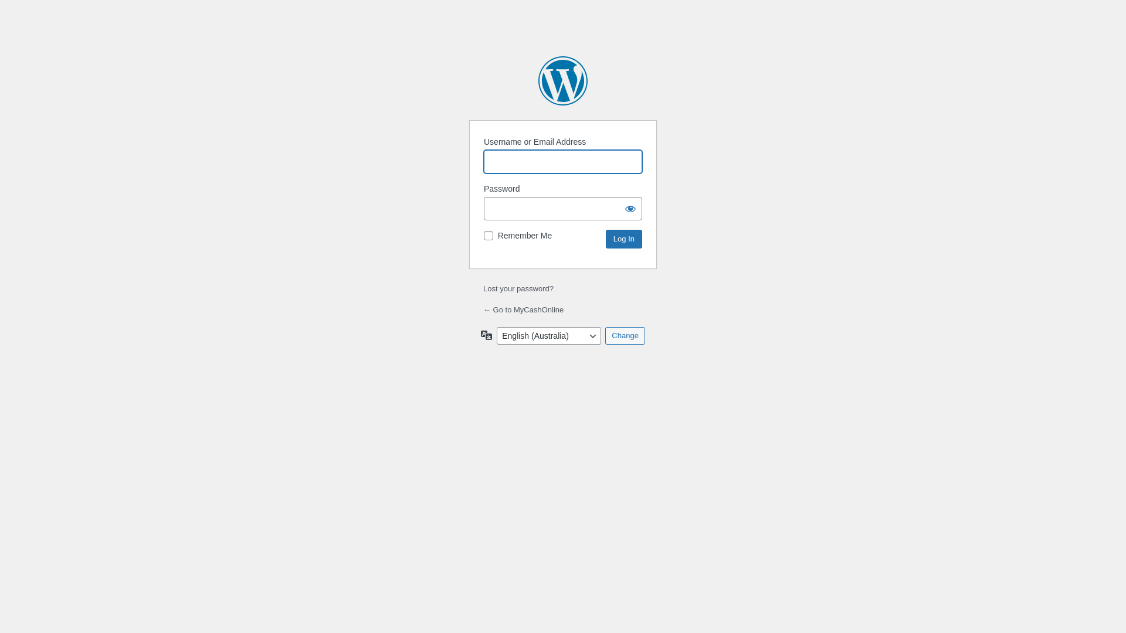  I want to click on Powered by WordPress, so click(563, 81).